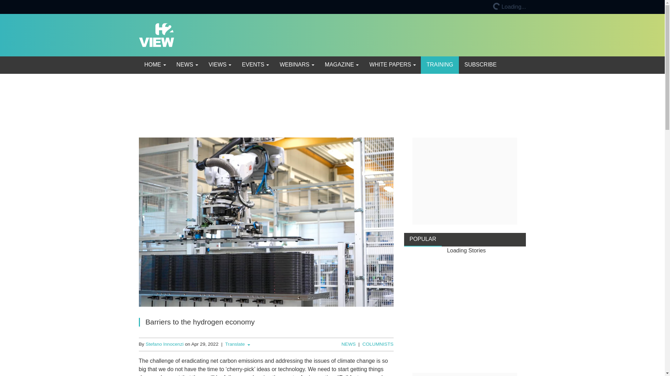 The width and height of the screenshot is (670, 376). What do you see at coordinates (155, 65) in the screenshot?
I see `Home` at bounding box center [155, 65].